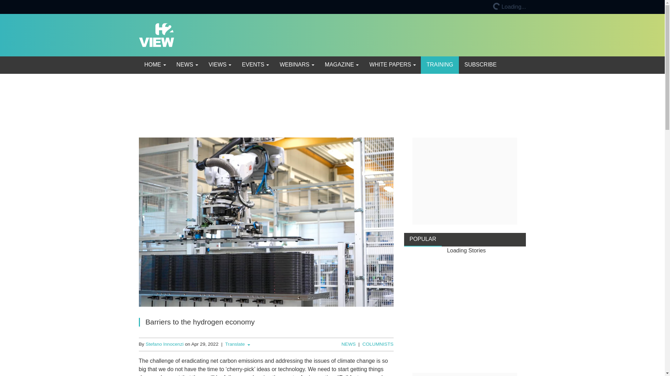 The width and height of the screenshot is (670, 376). What do you see at coordinates (155, 65) in the screenshot?
I see `Home` at bounding box center [155, 65].